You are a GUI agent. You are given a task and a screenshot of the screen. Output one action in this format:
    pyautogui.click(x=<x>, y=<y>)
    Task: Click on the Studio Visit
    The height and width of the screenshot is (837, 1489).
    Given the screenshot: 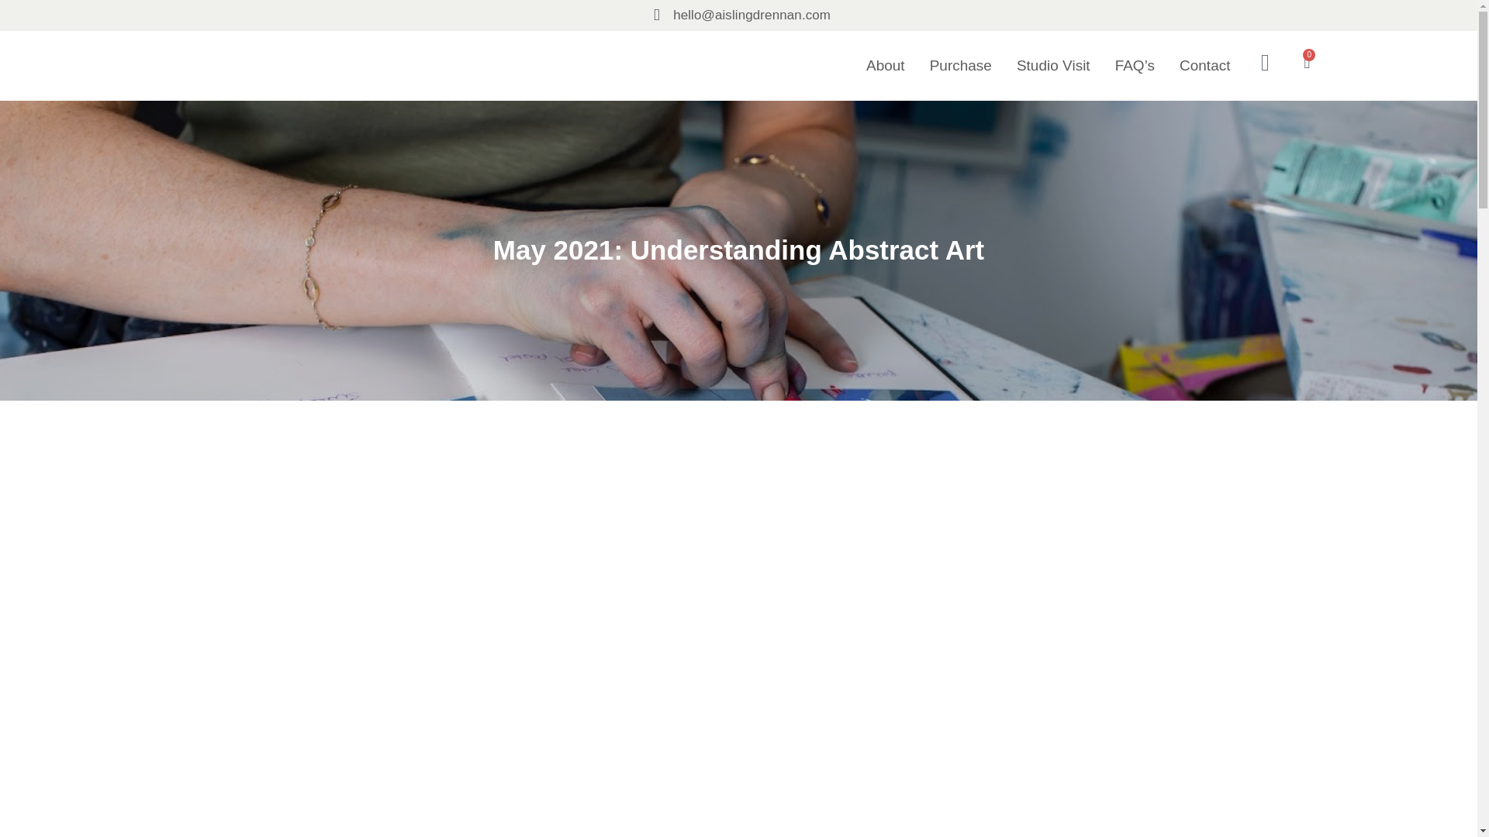 What is the action you would take?
    pyautogui.click(x=1053, y=65)
    